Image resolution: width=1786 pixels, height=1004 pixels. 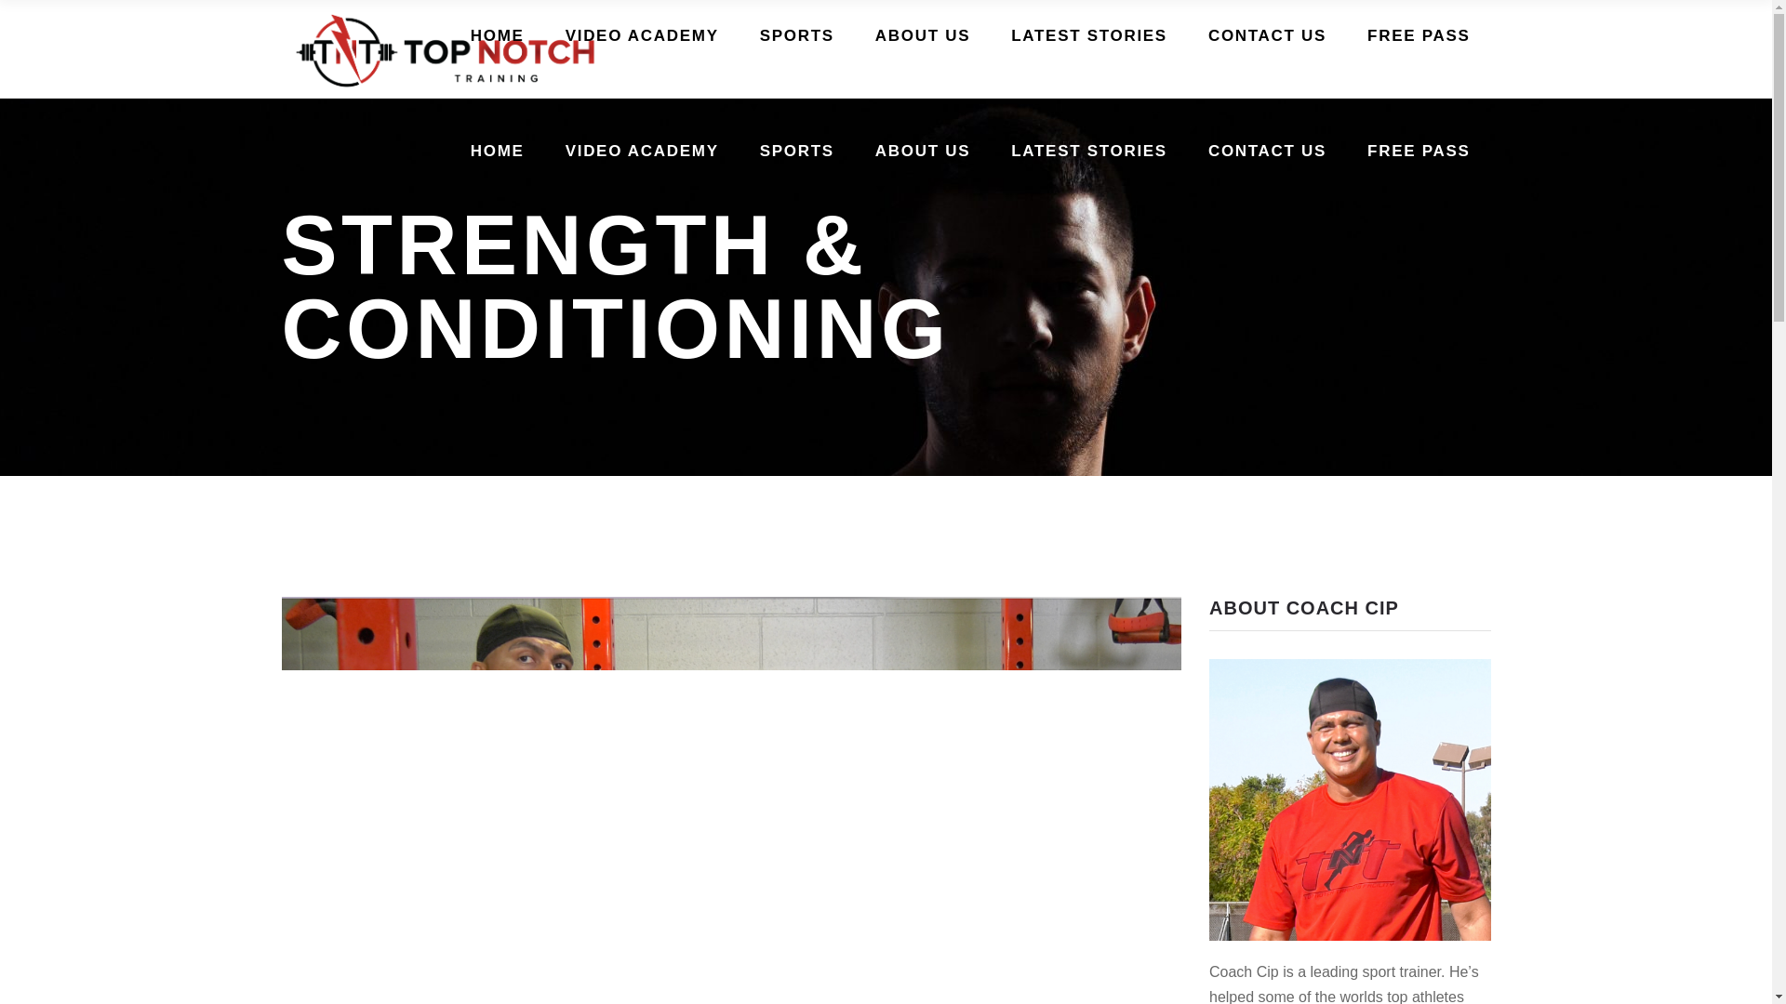 I want to click on SPORTS, so click(x=796, y=147).